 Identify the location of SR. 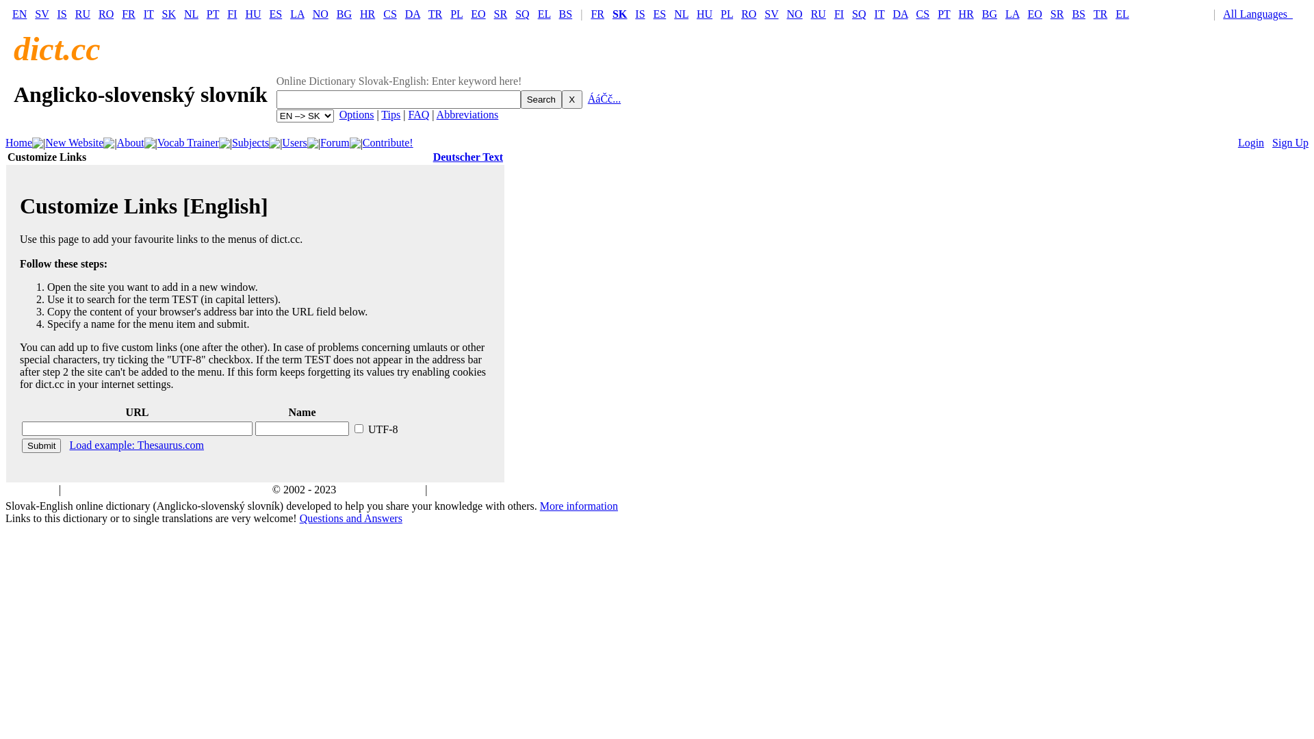
(501, 14).